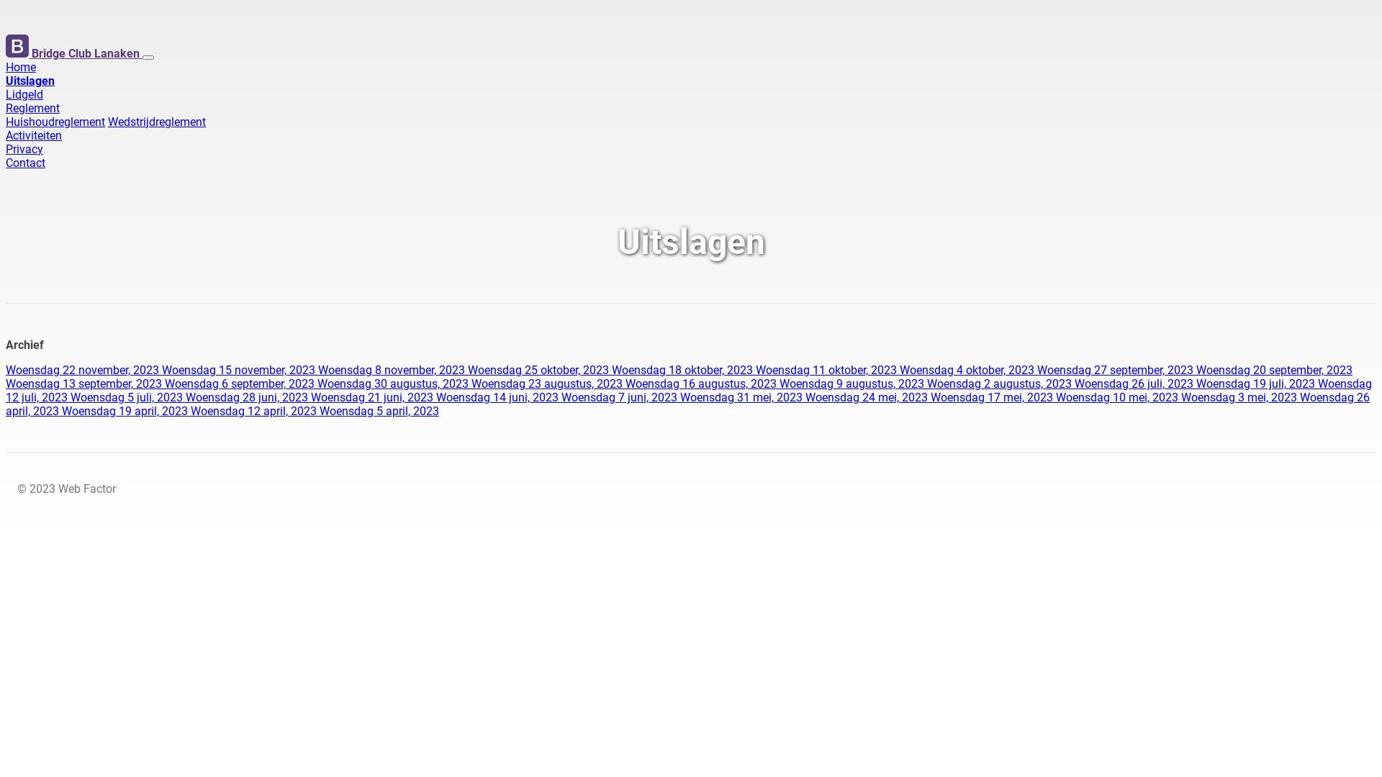 The width and height of the screenshot is (1382, 777). I want to click on Woensdag 18 oktober, 2023, so click(684, 370).